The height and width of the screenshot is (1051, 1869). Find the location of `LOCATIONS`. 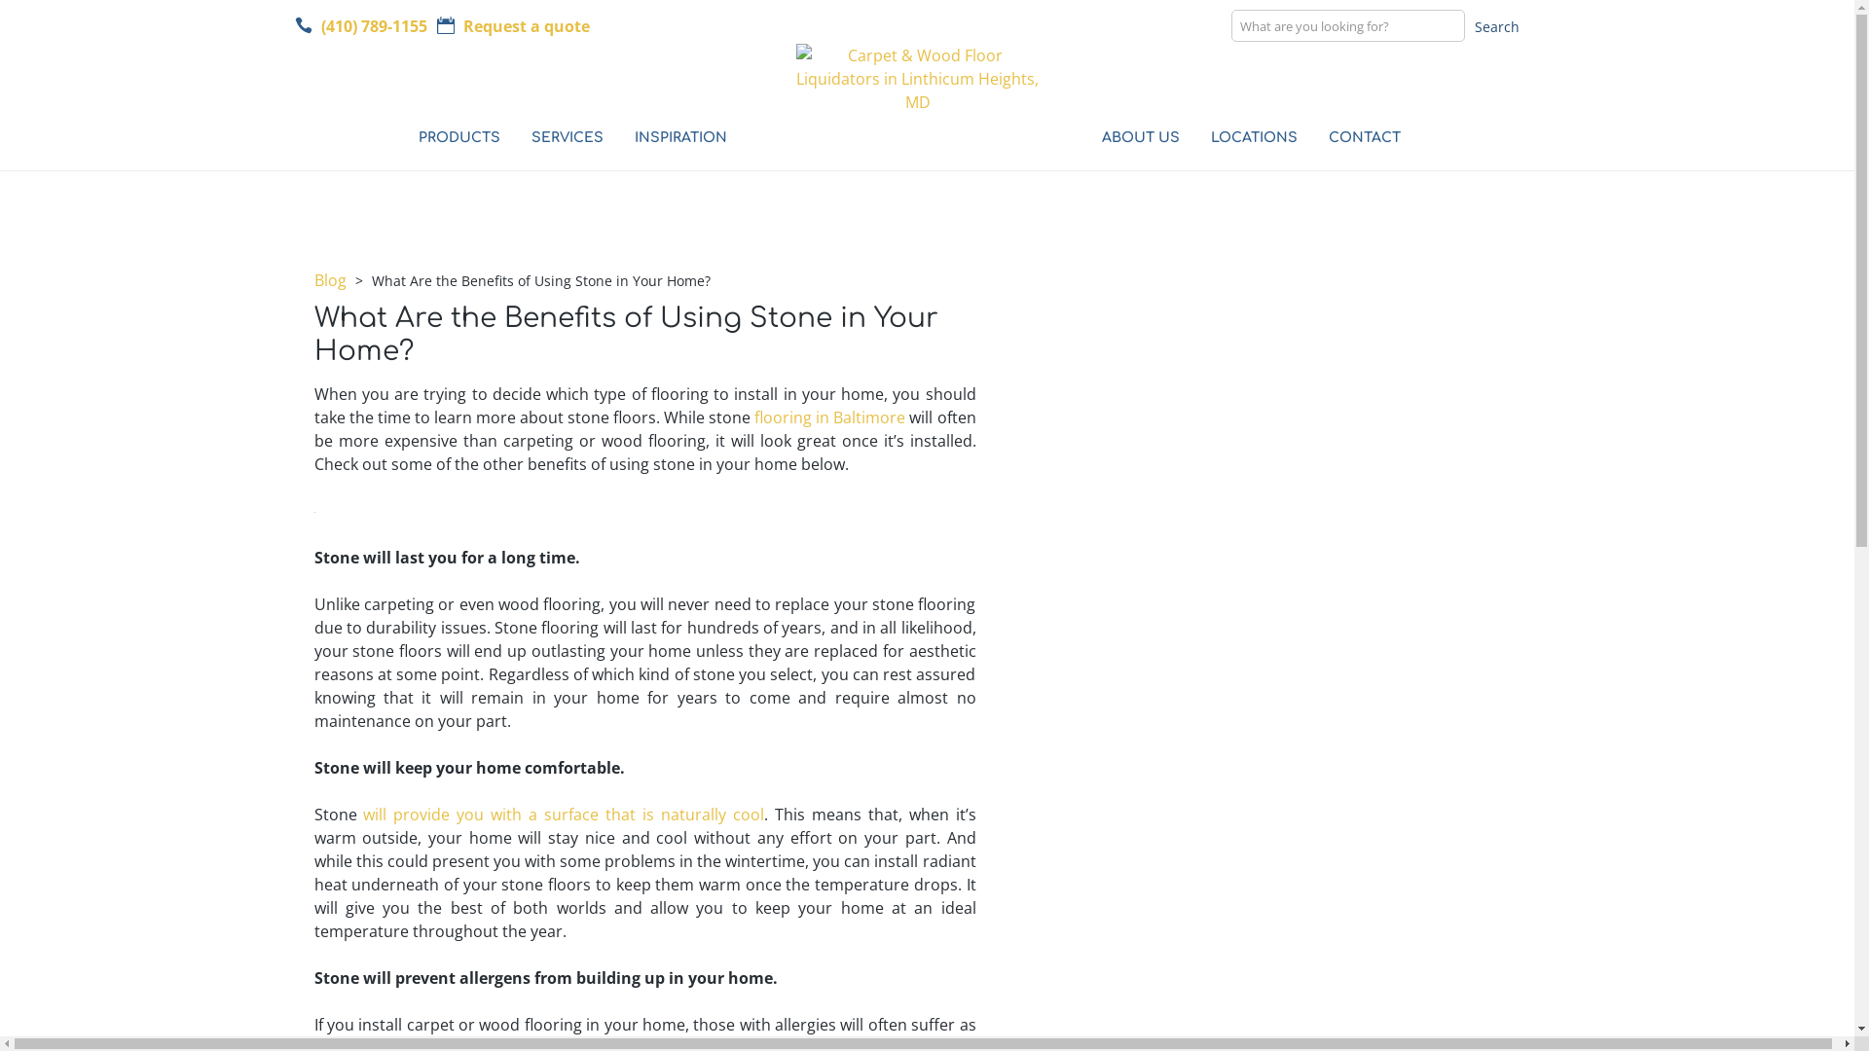

LOCATIONS is located at coordinates (1246, 141).